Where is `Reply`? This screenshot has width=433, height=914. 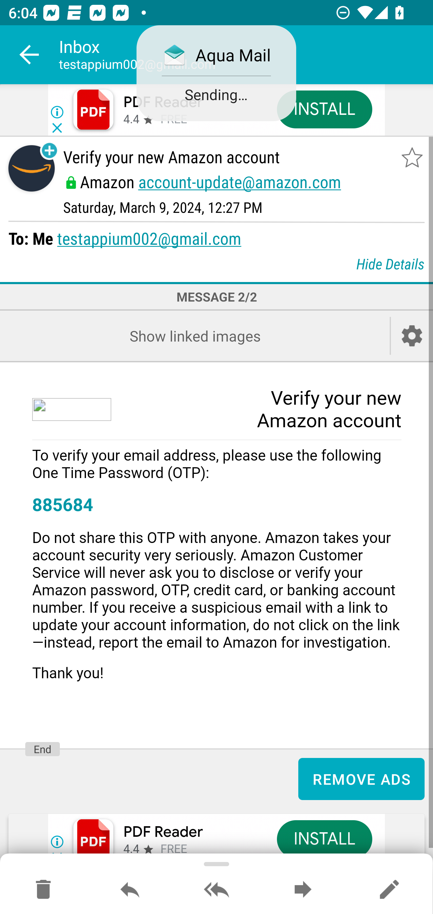
Reply is located at coordinates (130, 890).